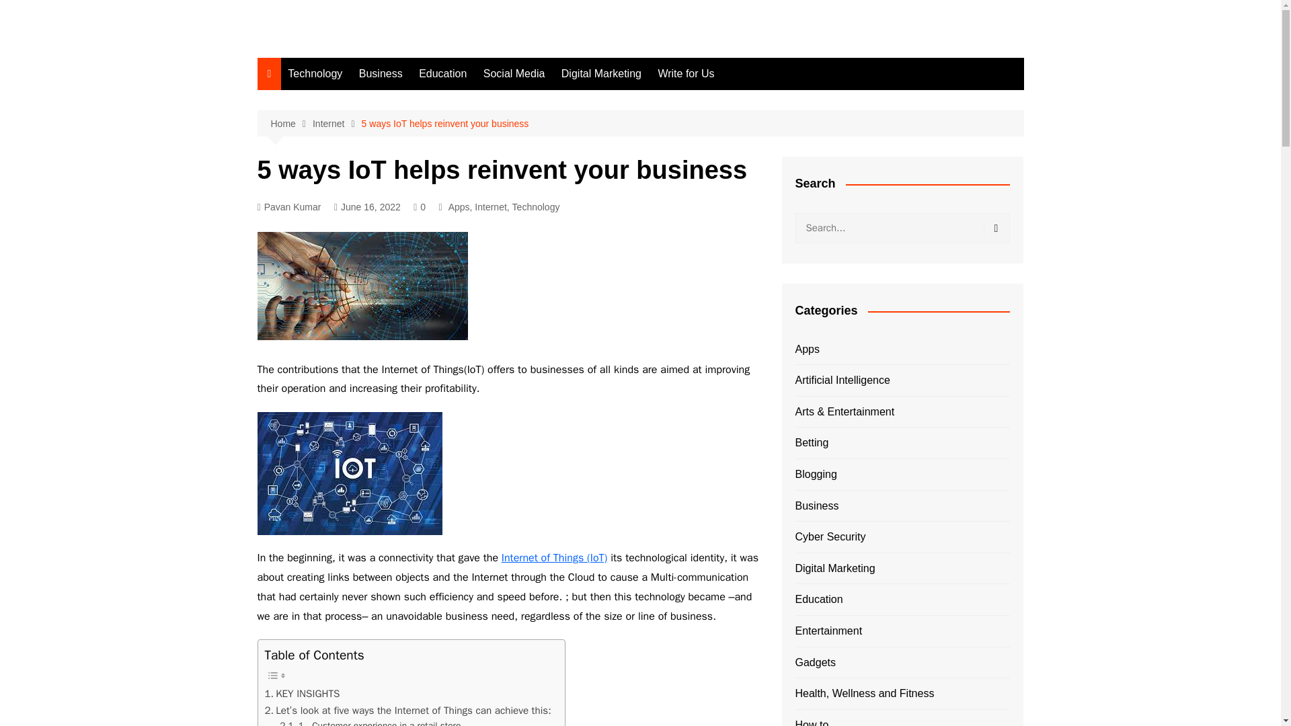 This screenshot has width=1291, height=726. I want to click on Apps, so click(459, 207).